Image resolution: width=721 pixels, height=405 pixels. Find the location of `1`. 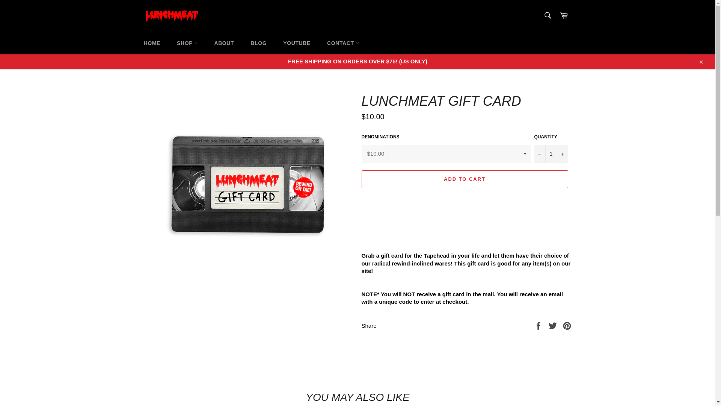

1 is located at coordinates (551, 154).